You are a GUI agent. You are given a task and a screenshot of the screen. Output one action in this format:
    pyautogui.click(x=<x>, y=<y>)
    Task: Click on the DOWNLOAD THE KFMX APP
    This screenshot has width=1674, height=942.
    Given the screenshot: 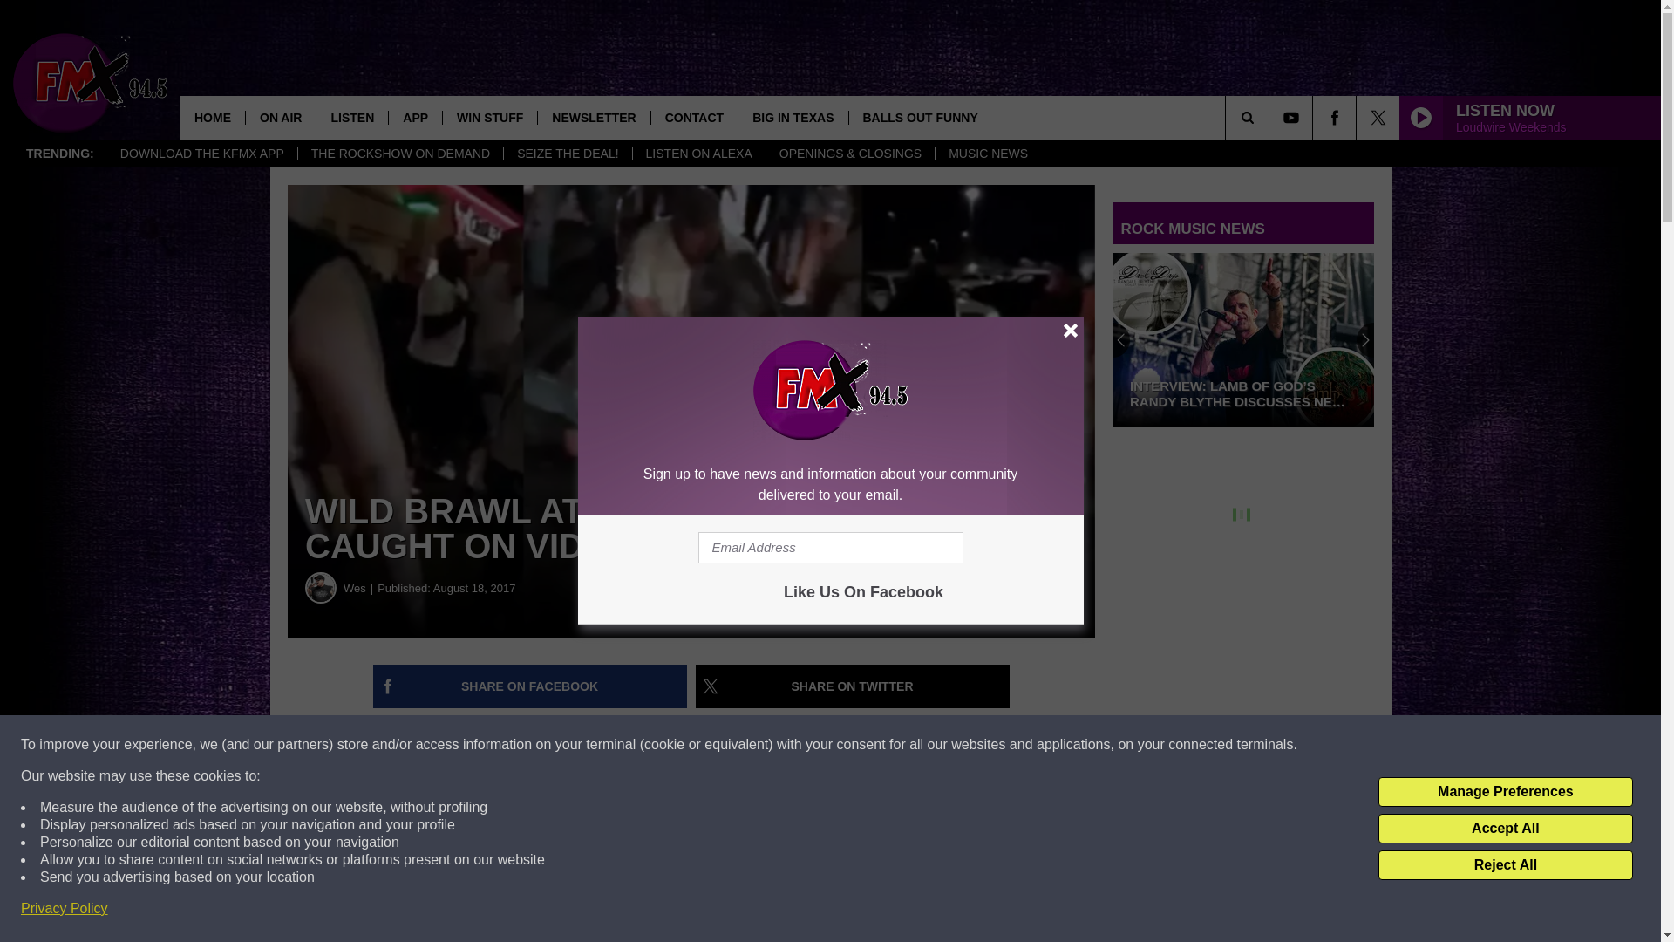 What is the action you would take?
    pyautogui.click(x=202, y=154)
    